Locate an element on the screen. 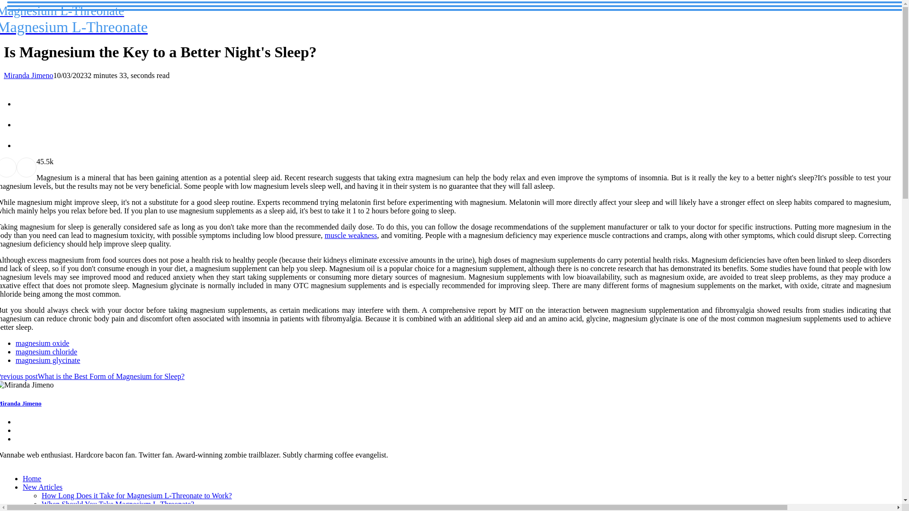 This screenshot has width=909, height=511. Miranda Jimeno is located at coordinates (43, 486).